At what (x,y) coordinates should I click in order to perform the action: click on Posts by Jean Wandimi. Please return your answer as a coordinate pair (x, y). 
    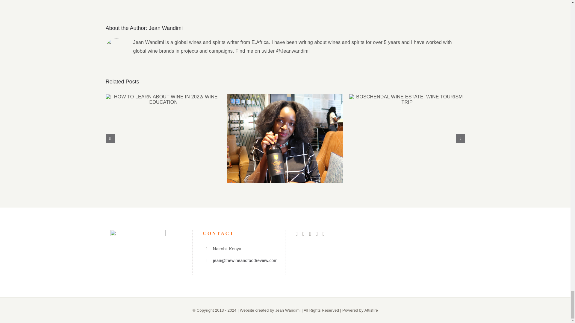
    Looking at the image, I should click on (166, 28).